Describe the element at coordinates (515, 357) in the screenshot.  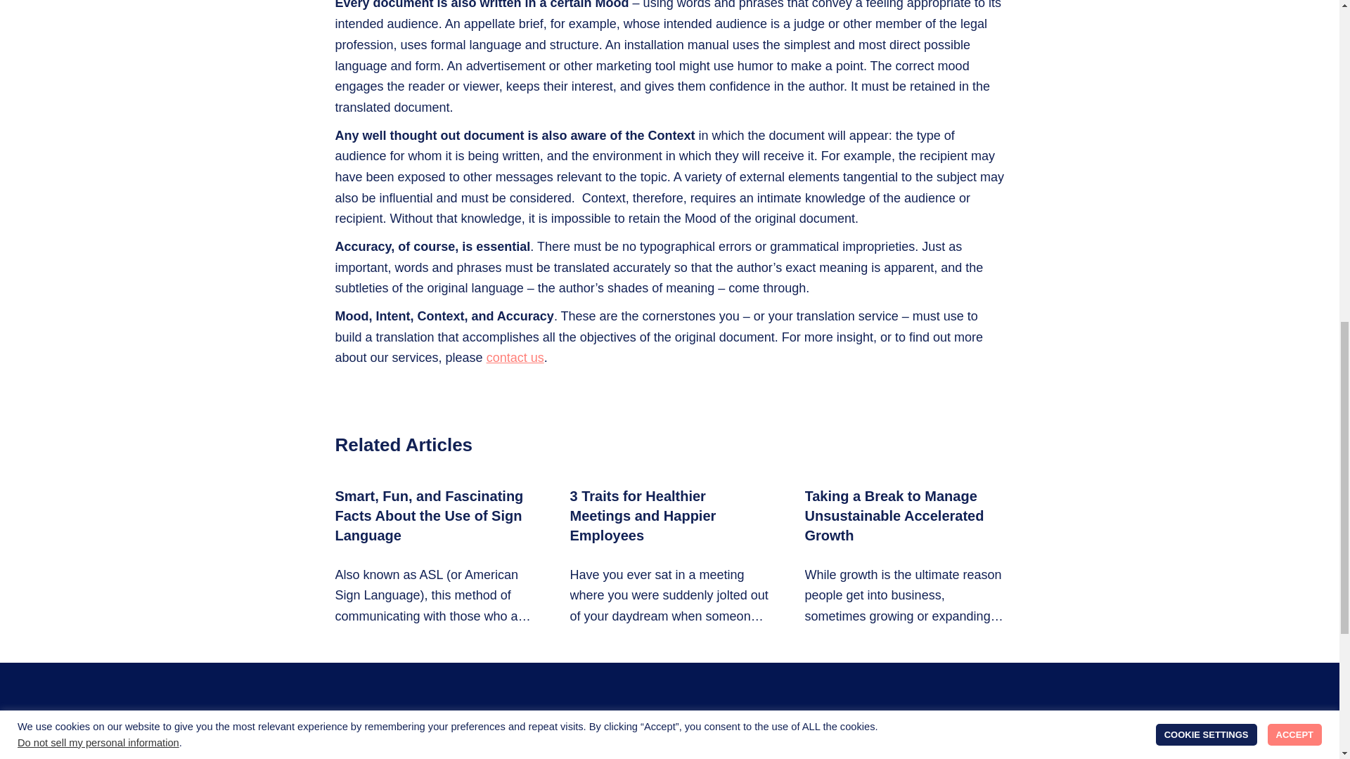
I see `contact us` at that location.